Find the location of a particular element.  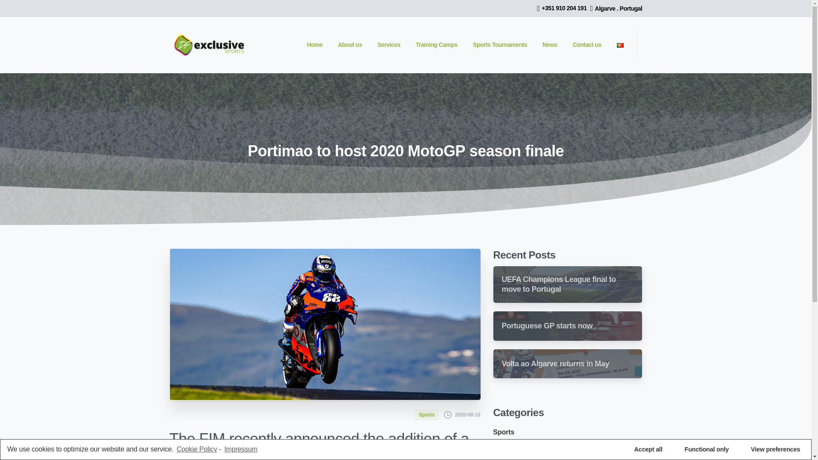

About us is located at coordinates (350, 45).